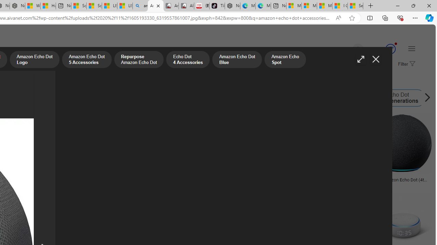 The height and width of the screenshot is (245, 437). What do you see at coordinates (48, 6) in the screenshot?
I see `Huge shark washes ashore at New York City beach | Watch` at bounding box center [48, 6].